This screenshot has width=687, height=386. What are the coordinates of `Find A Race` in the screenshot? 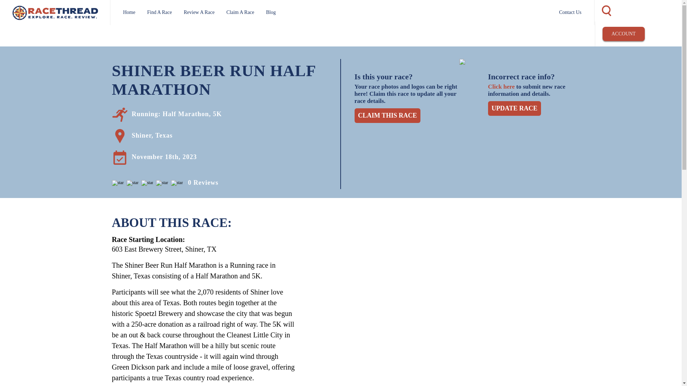 It's located at (159, 12).